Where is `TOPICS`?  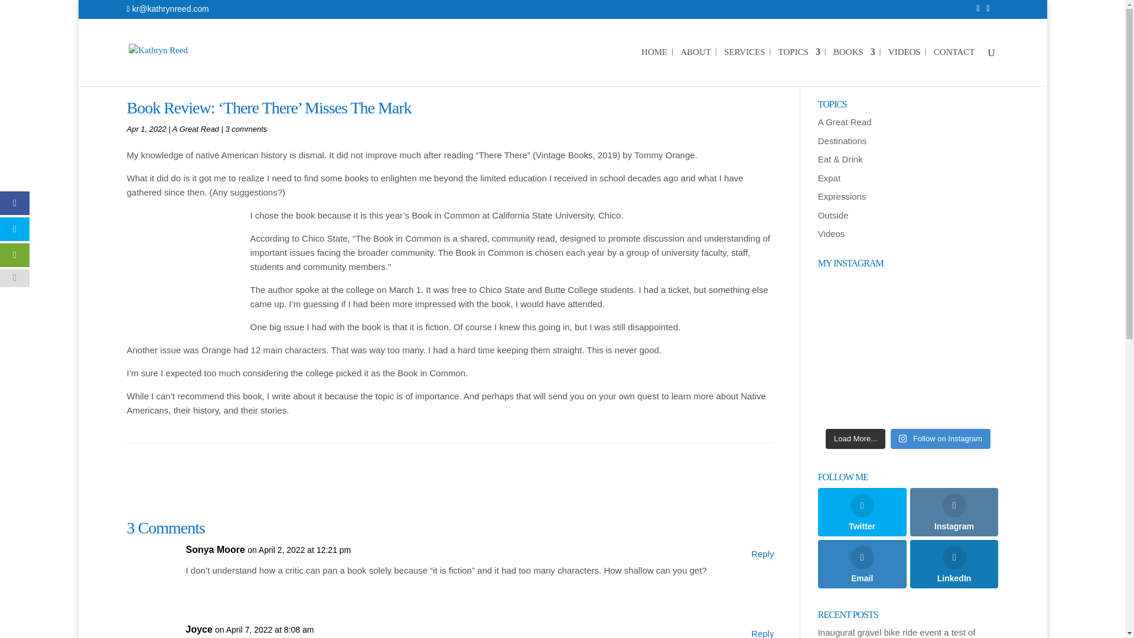
TOPICS is located at coordinates (799, 67).